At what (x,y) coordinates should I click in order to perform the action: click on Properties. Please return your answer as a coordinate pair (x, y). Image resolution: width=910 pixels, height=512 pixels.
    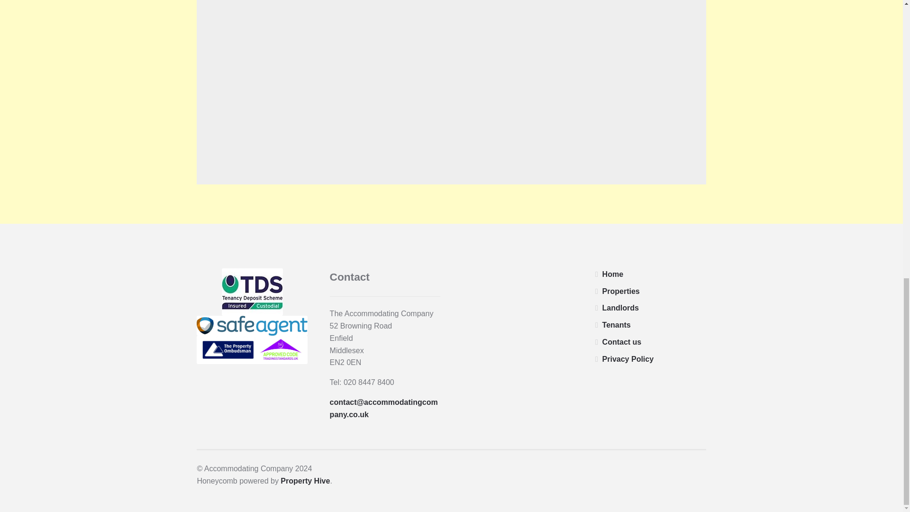
    Looking at the image, I should click on (621, 291).